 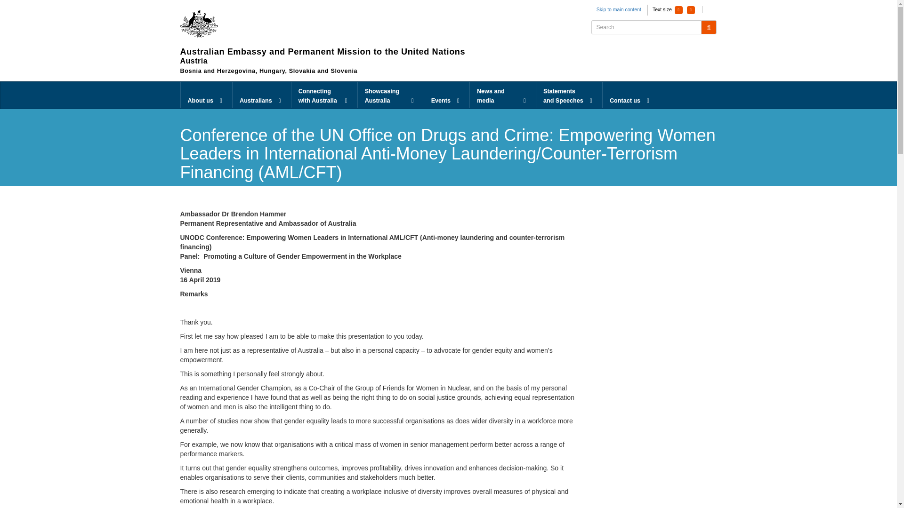 What do you see at coordinates (206, 95) in the screenshot?
I see `About us  ` at bounding box center [206, 95].